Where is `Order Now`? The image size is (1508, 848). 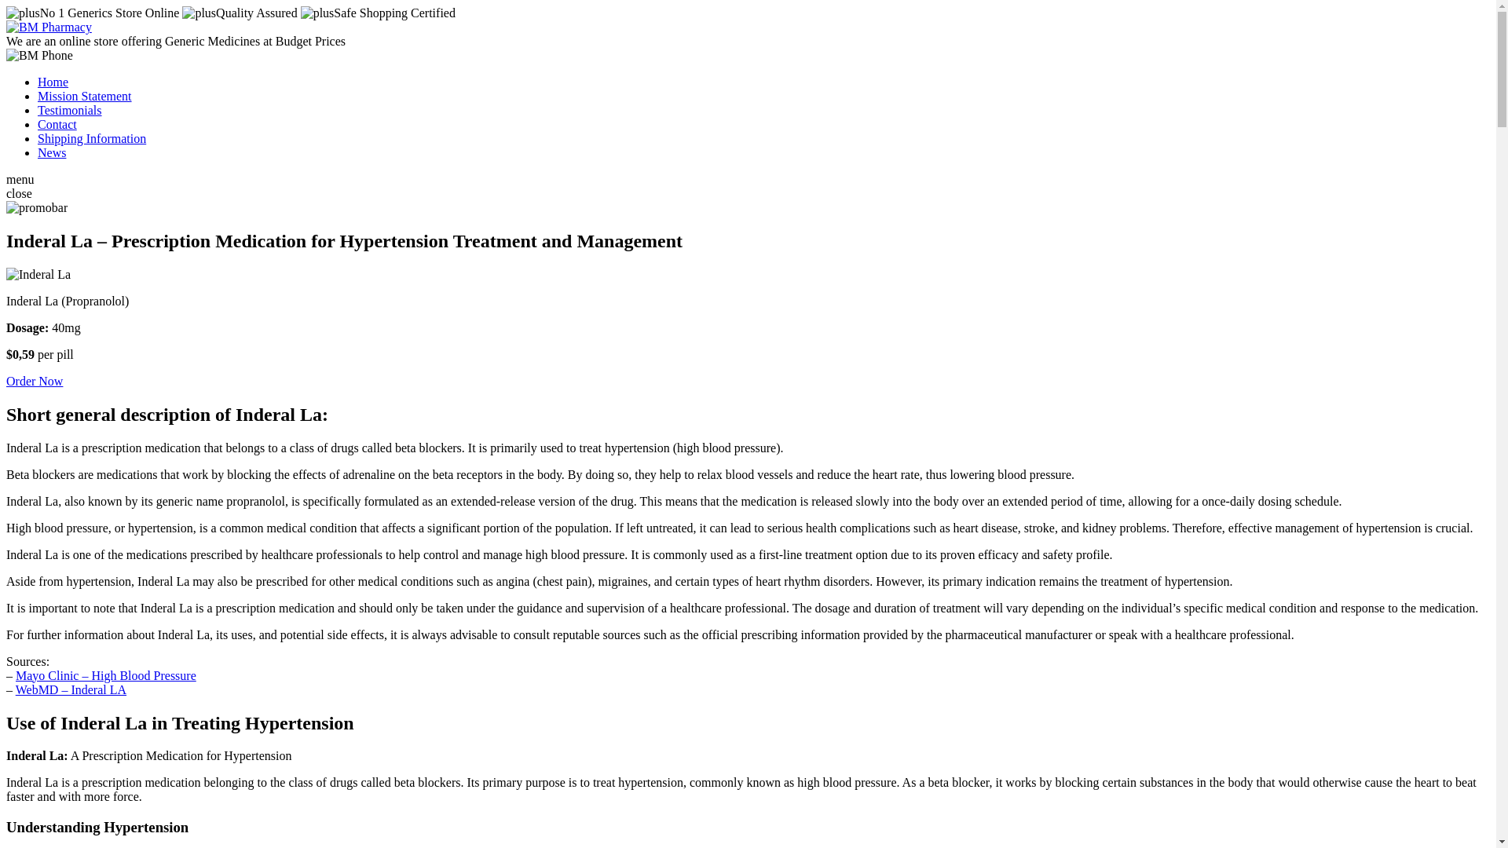 Order Now is located at coordinates (35, 381).